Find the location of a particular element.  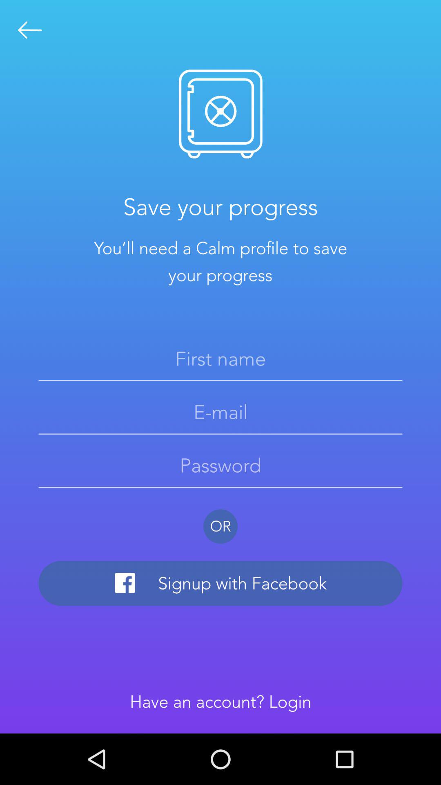

choose have an account item is located at coordinates (220, 702).